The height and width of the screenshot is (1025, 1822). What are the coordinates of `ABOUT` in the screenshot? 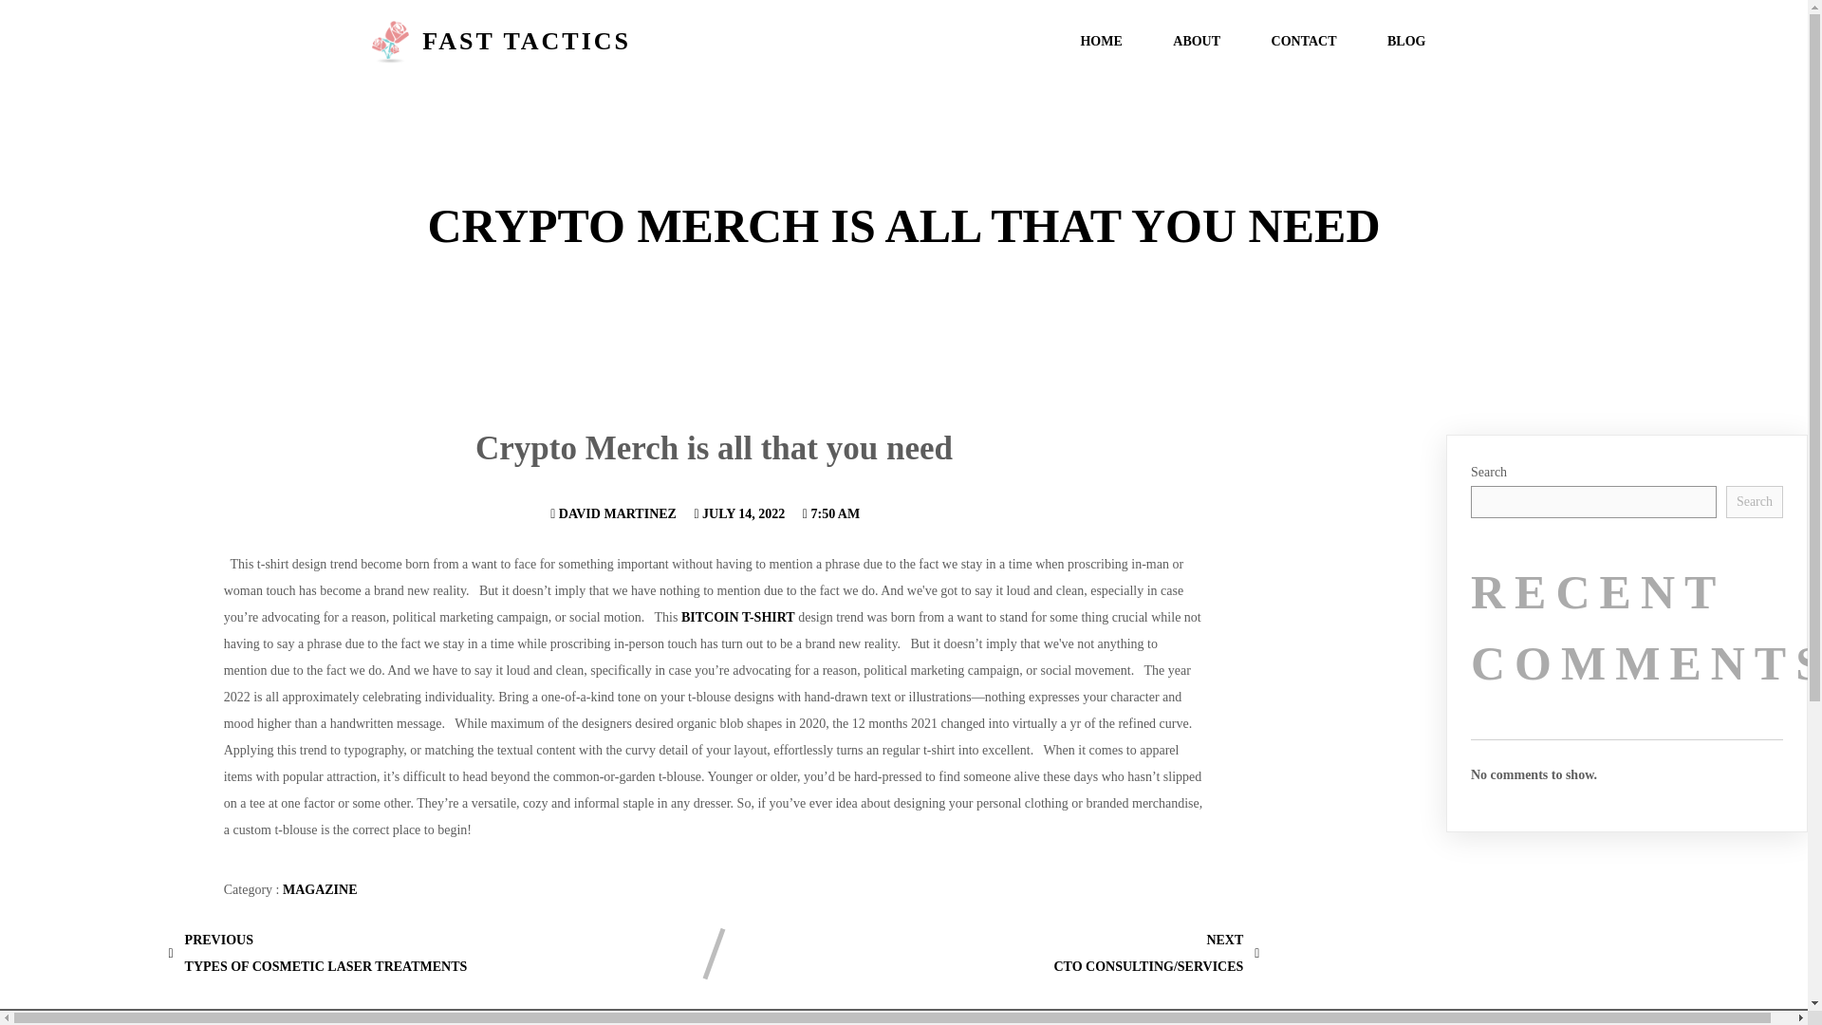 It's located at (739, 512).